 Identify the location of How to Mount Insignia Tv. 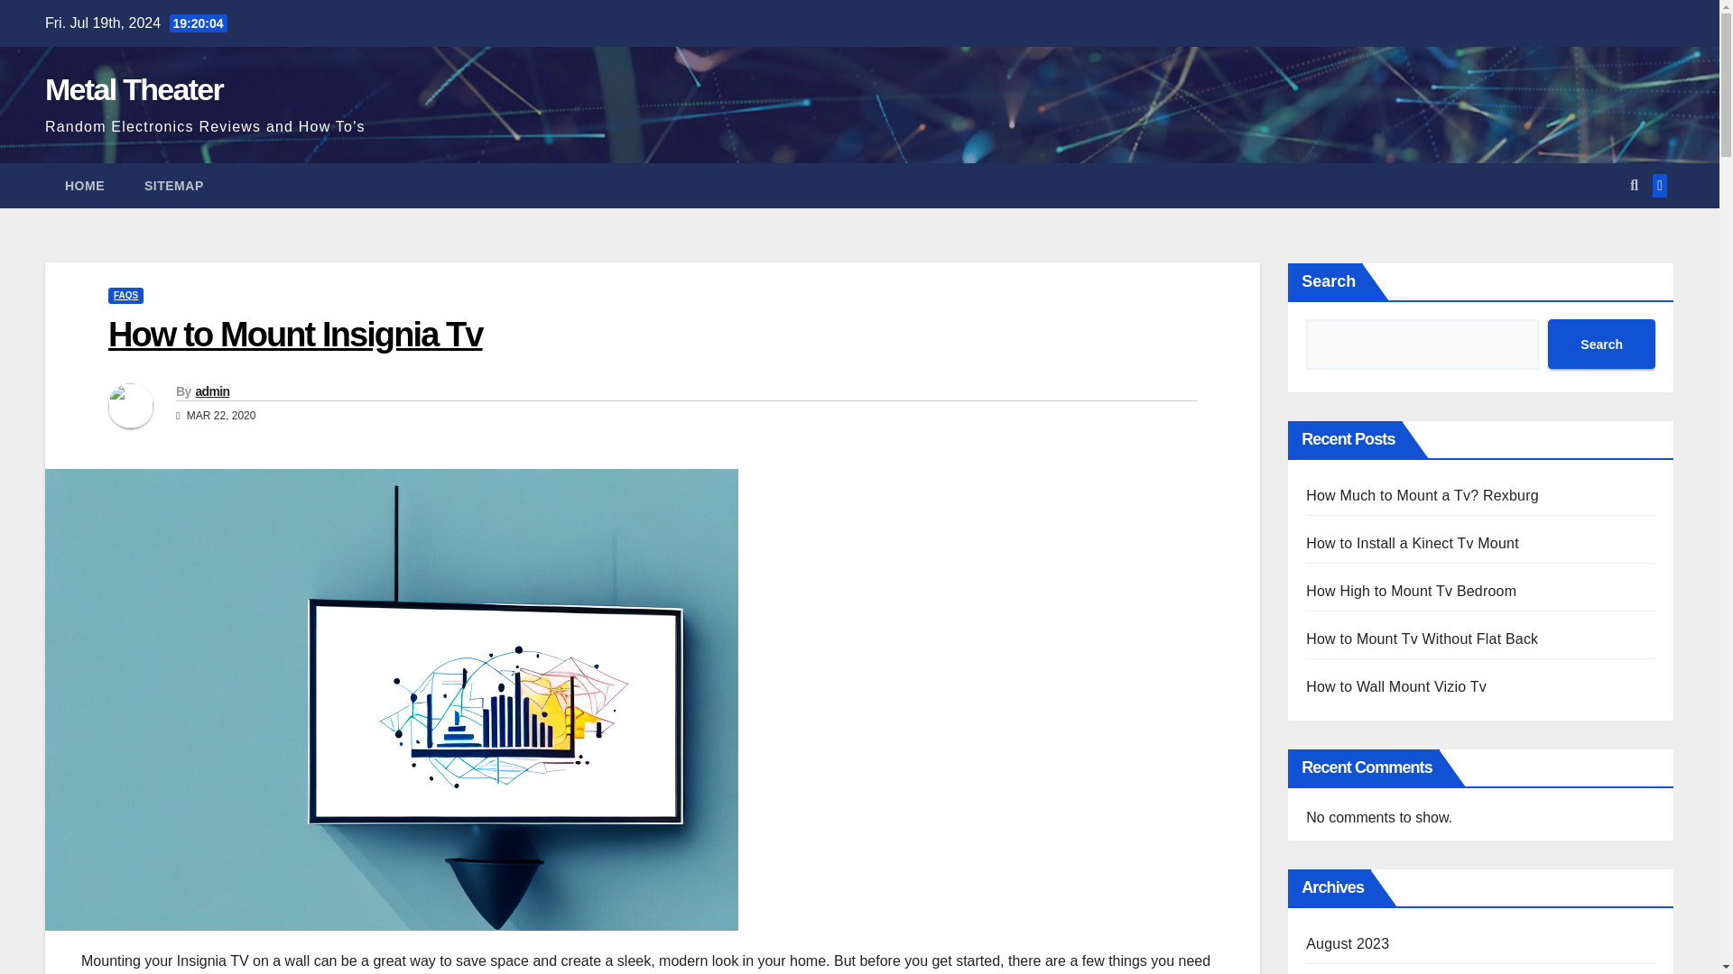
(295, 334).